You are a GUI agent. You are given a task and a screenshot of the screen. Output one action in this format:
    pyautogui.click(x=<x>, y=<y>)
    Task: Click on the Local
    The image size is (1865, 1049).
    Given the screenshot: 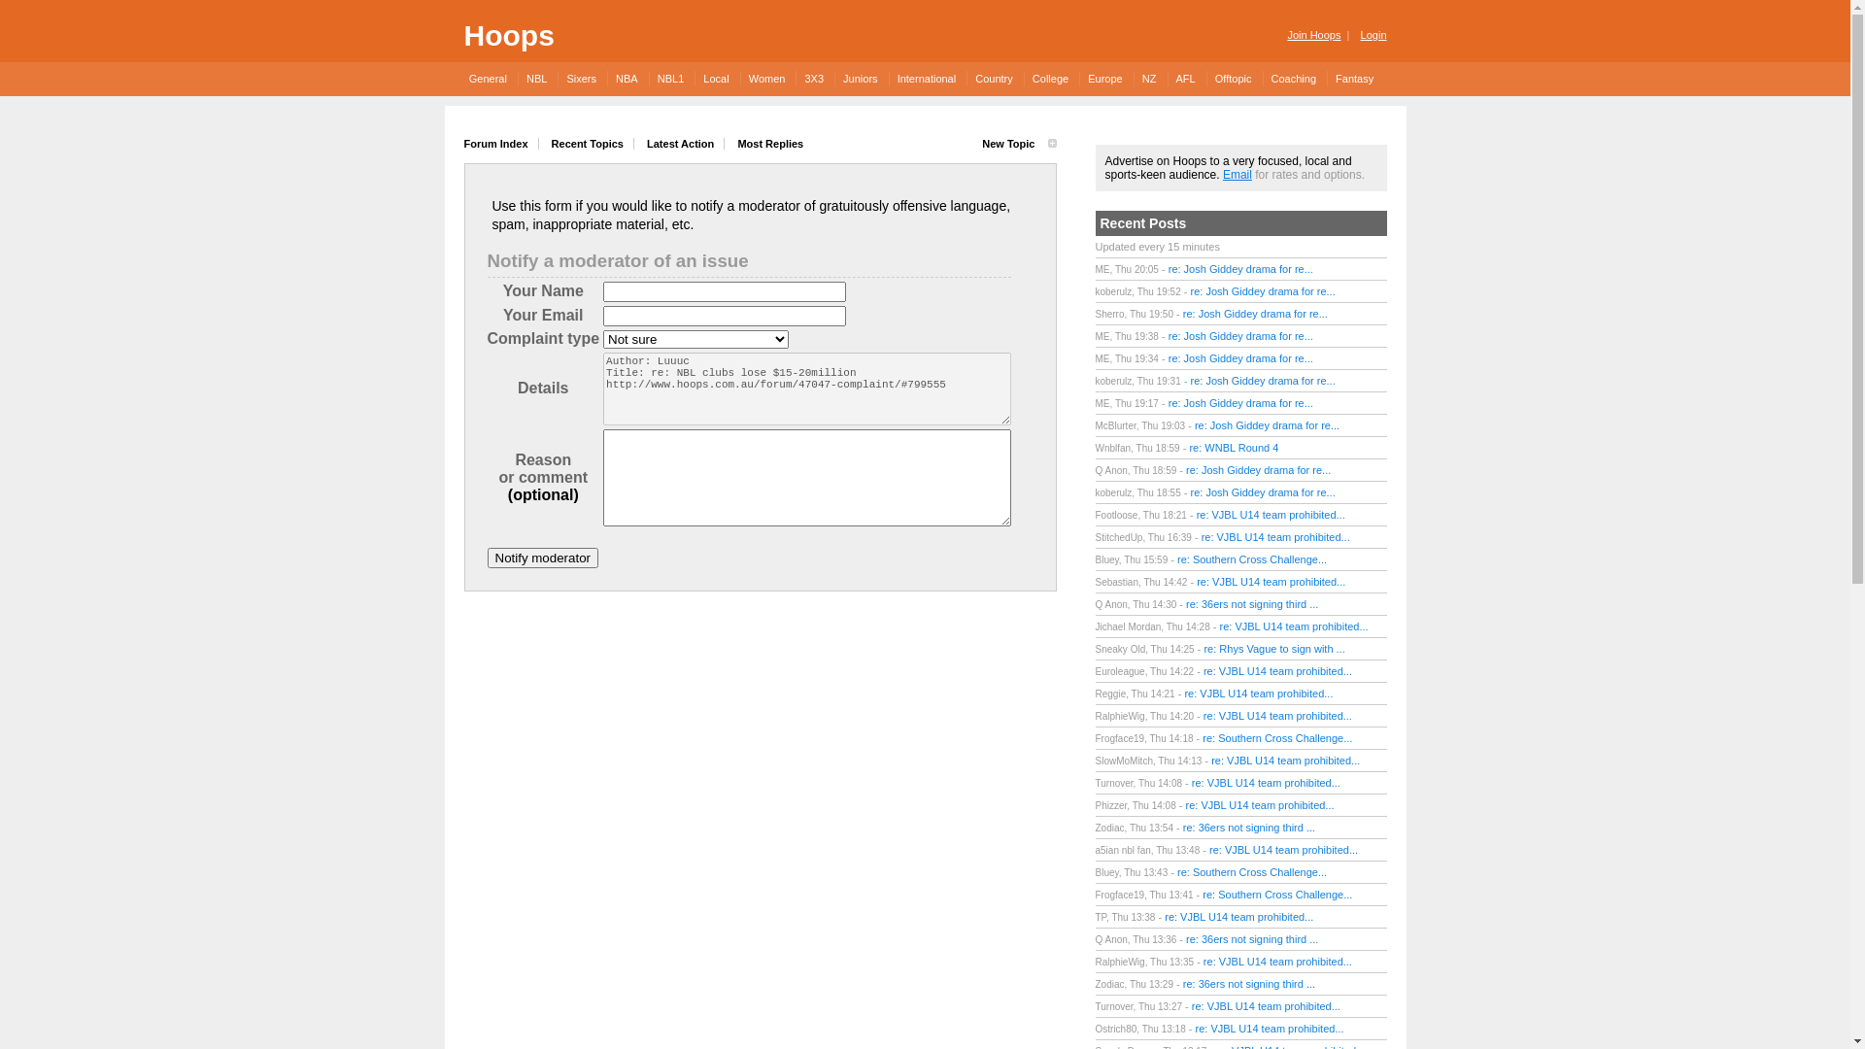 What is the action you would take?
    pyautogui.click(x=715, y=79)
    